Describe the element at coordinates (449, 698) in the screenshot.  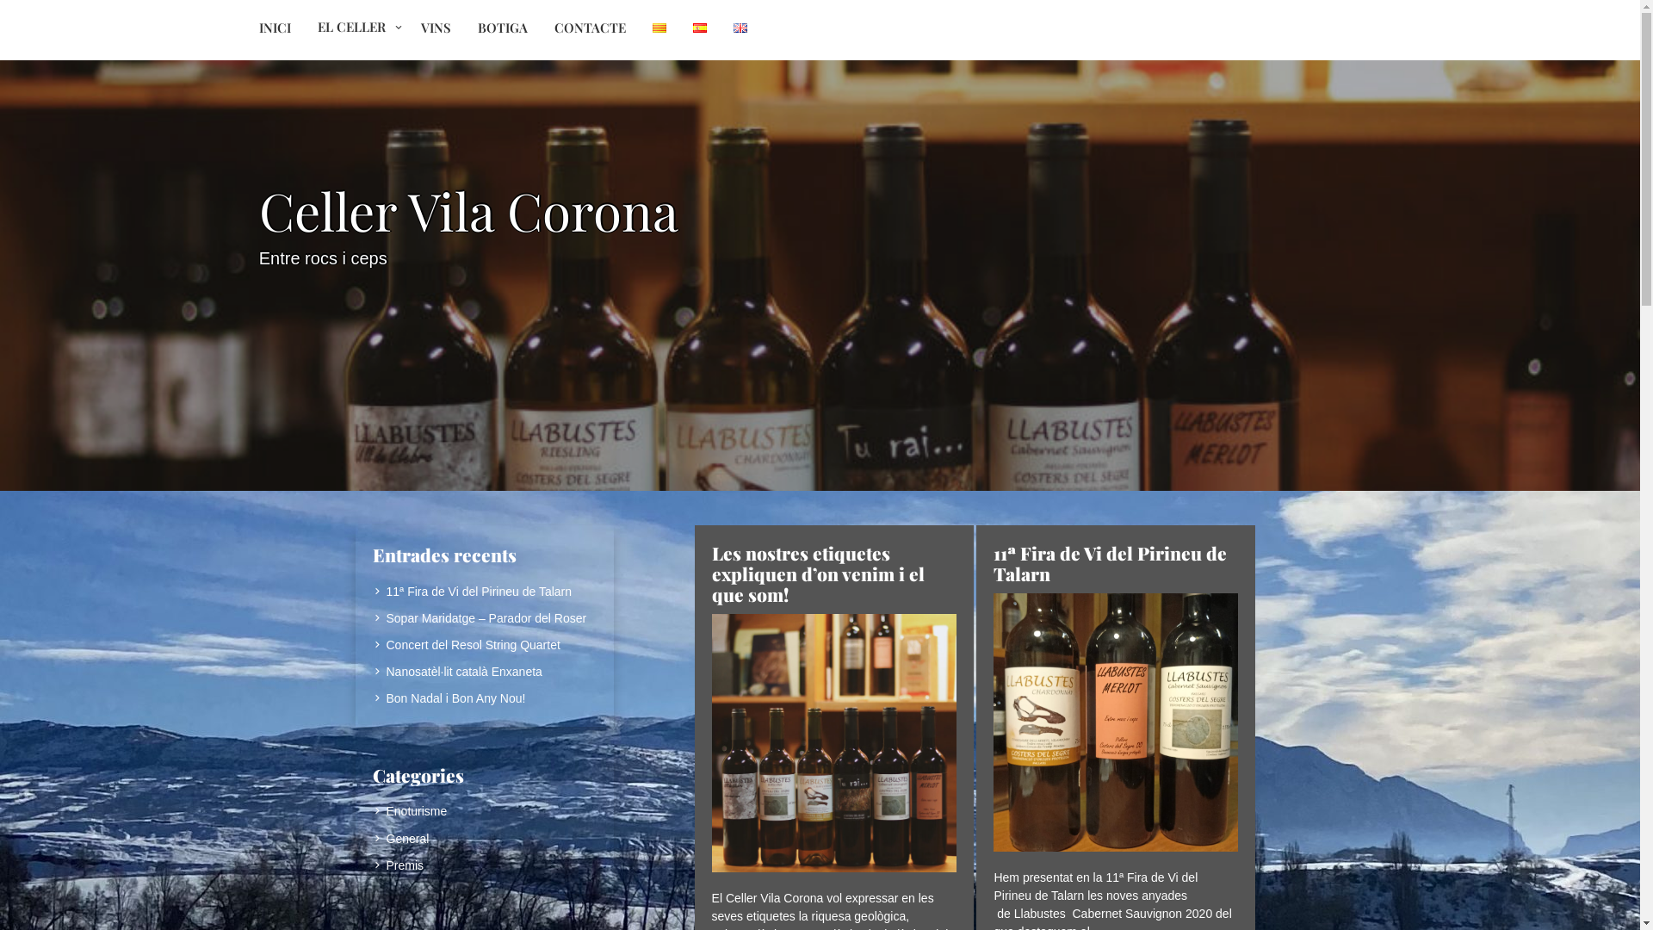
I see `Bon Nadal i Bon Any Nou!` at that location.